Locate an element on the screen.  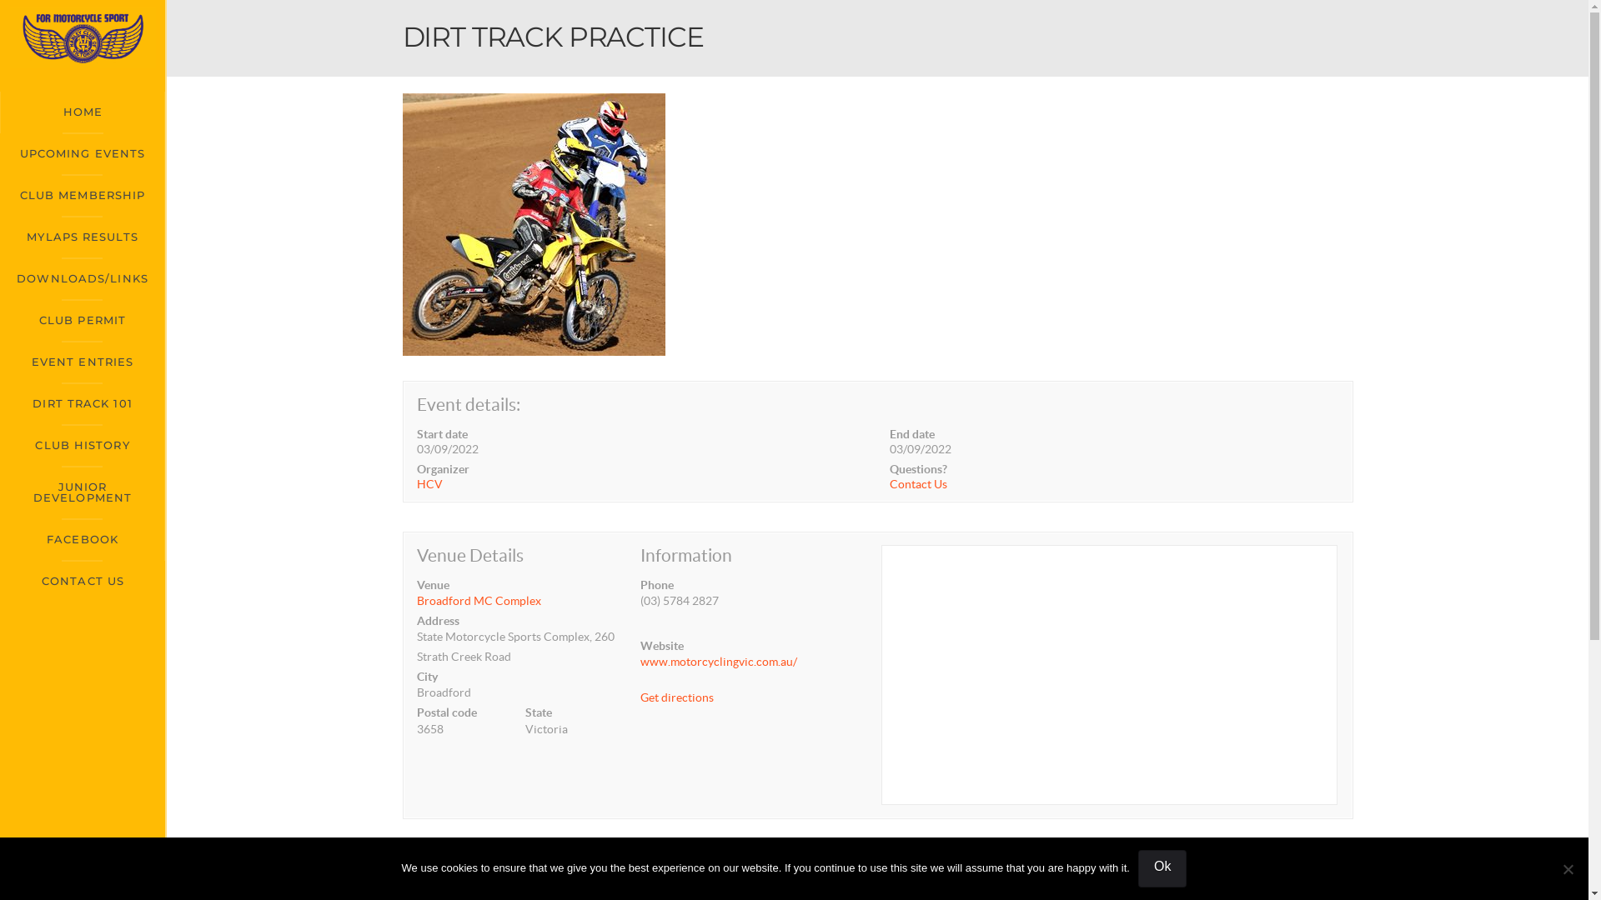
CLUB HISTORY is located at coordinates (83, 446).